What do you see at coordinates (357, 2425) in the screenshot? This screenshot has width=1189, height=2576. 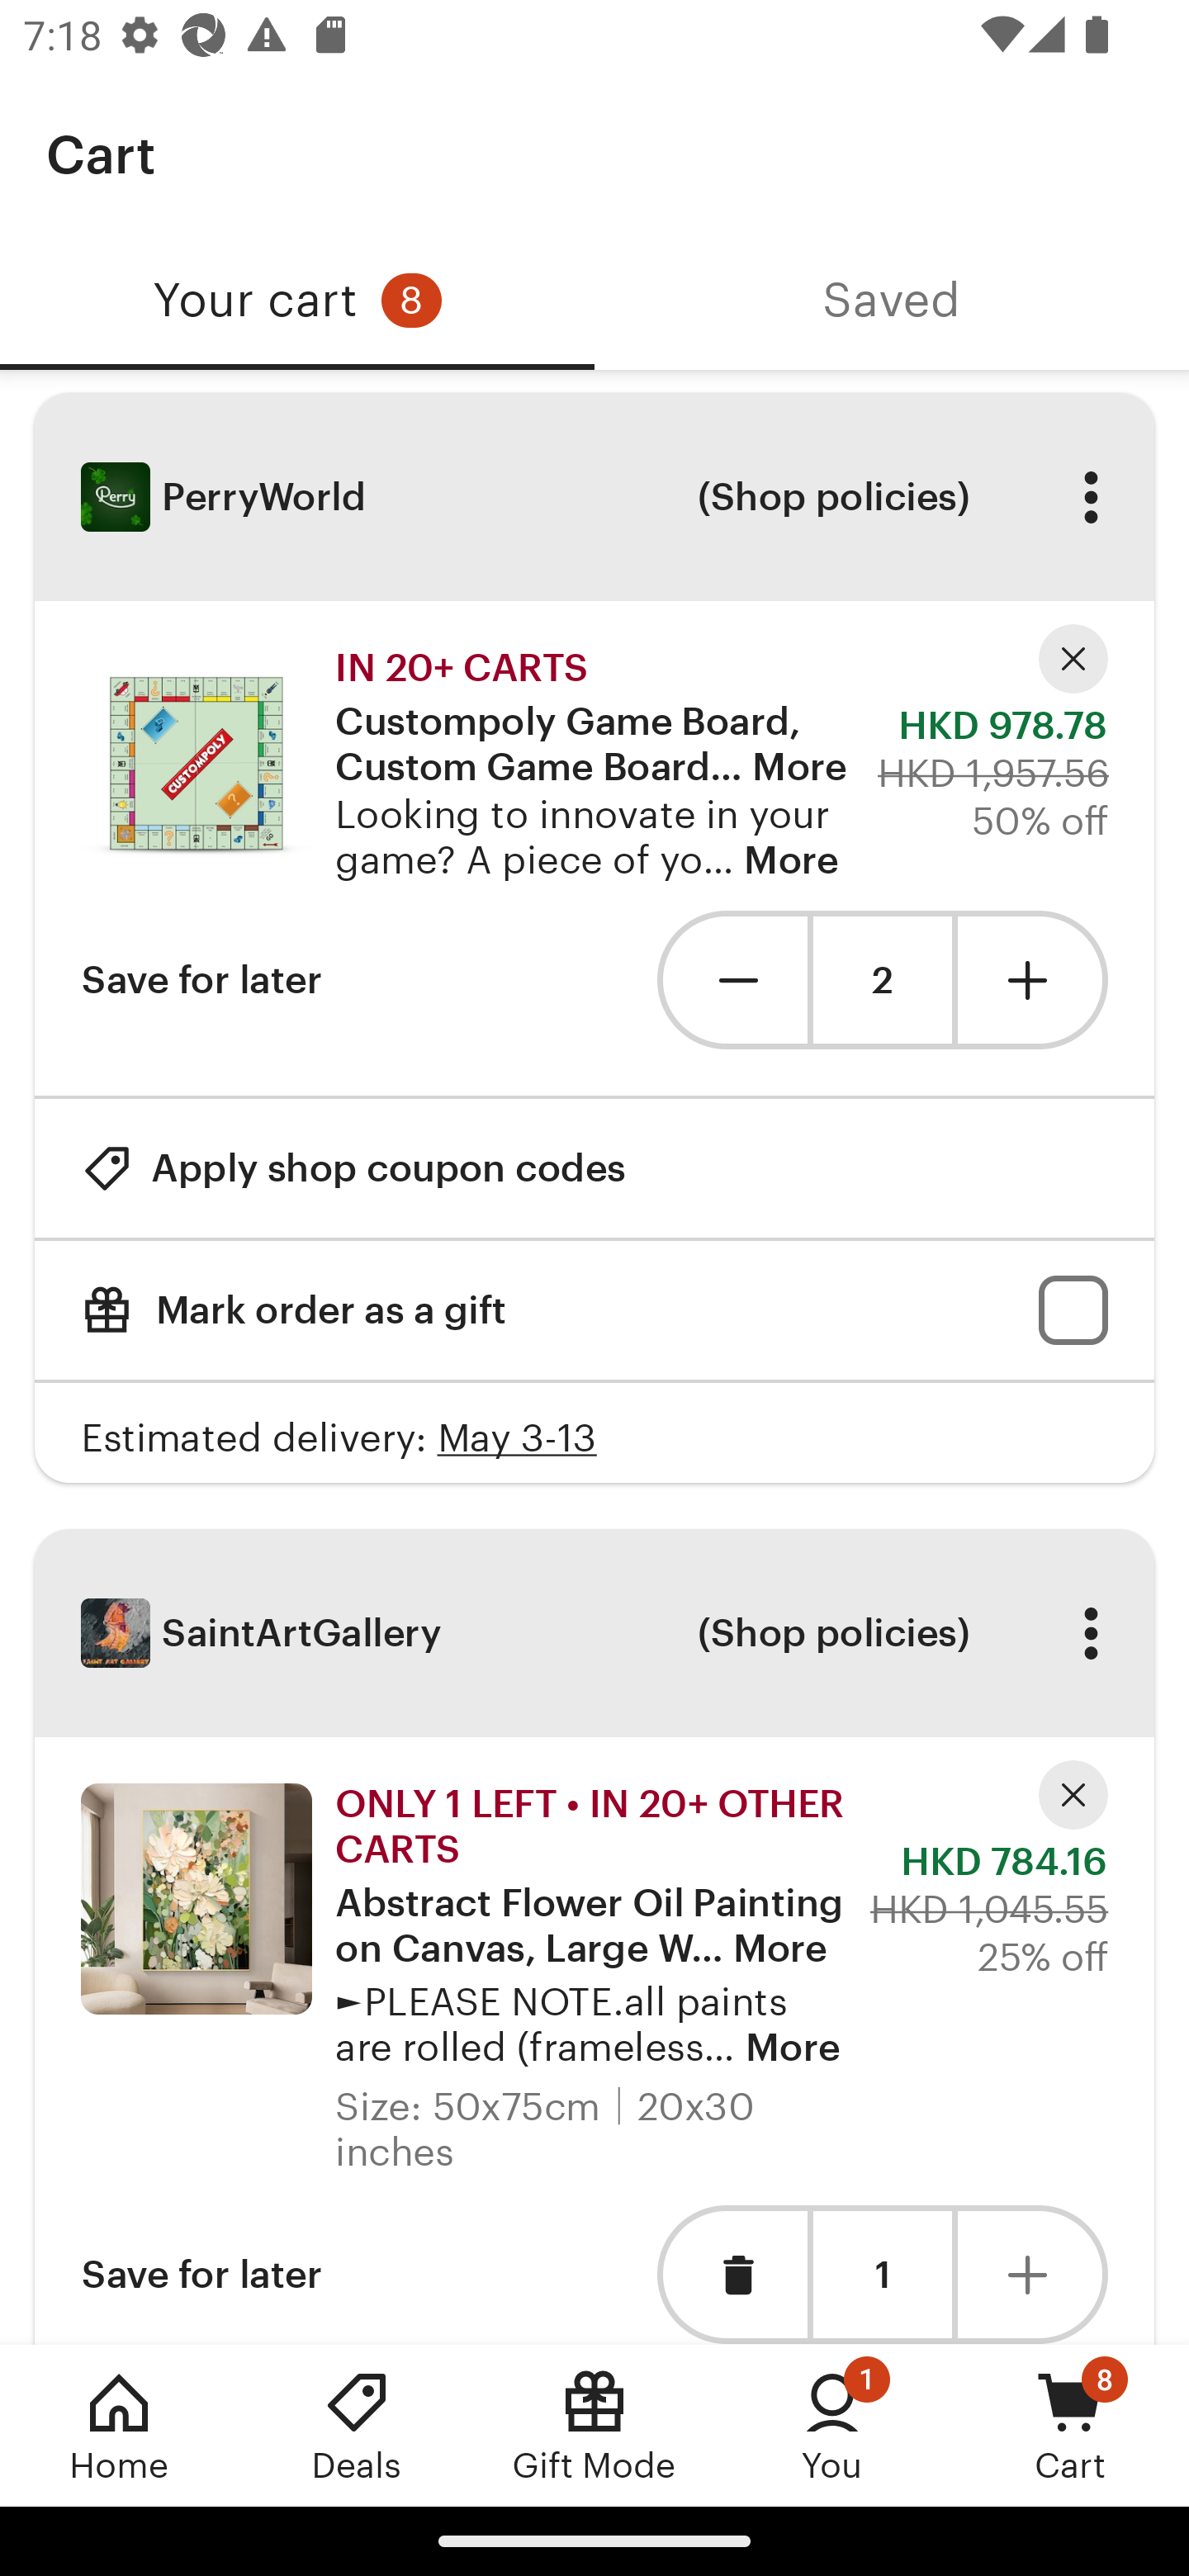 I see `Deals` at bounding box center [357, 2425].